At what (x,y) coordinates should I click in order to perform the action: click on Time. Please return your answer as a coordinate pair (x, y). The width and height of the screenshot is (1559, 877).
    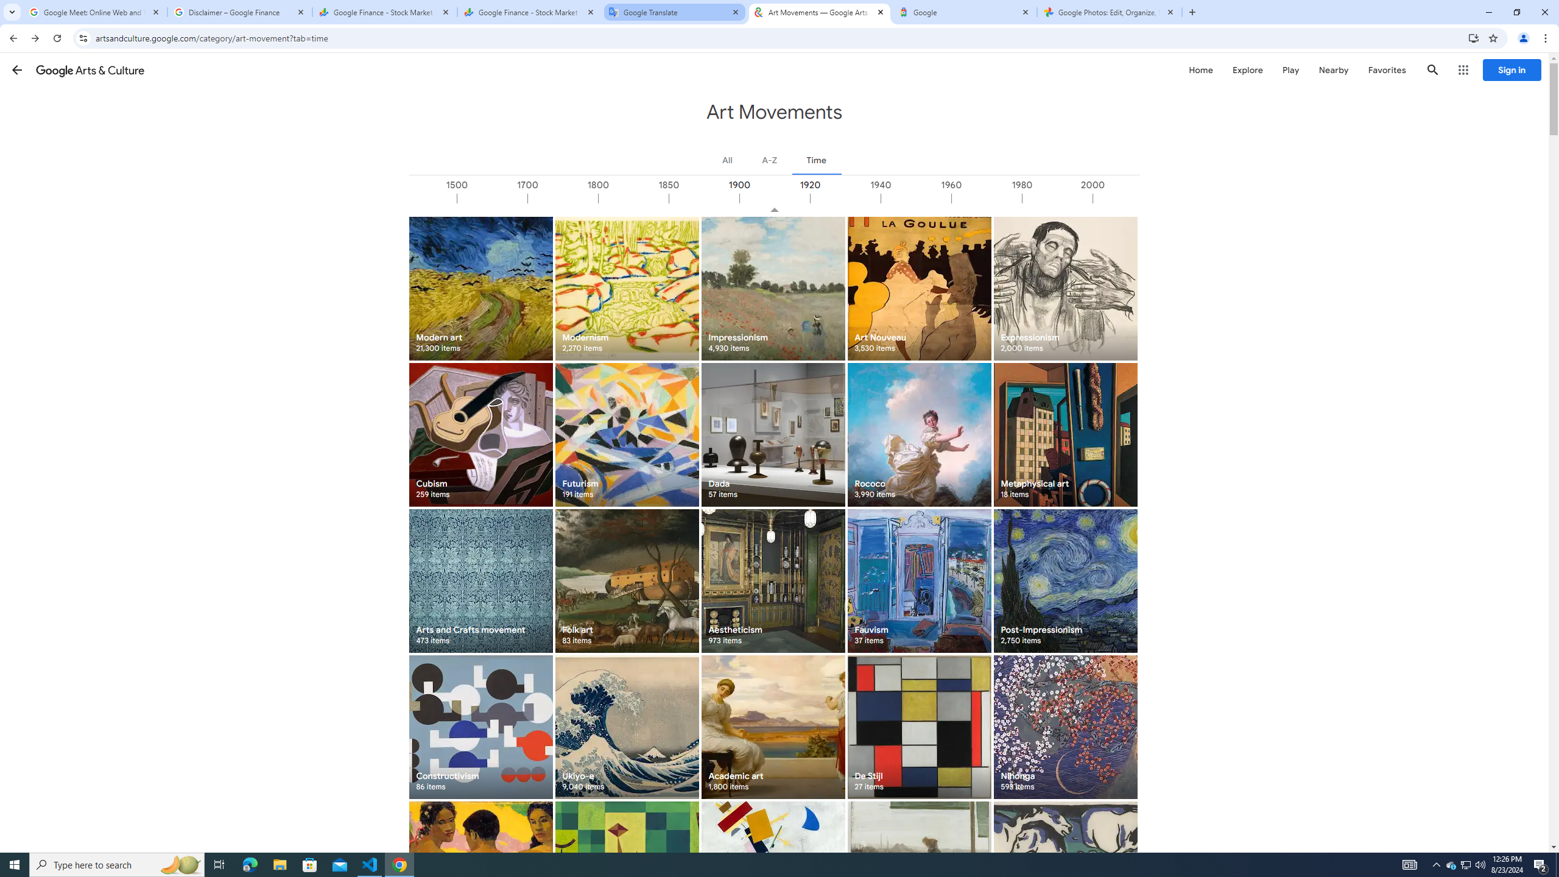
    Looking at the image, I should click on (816, 160).